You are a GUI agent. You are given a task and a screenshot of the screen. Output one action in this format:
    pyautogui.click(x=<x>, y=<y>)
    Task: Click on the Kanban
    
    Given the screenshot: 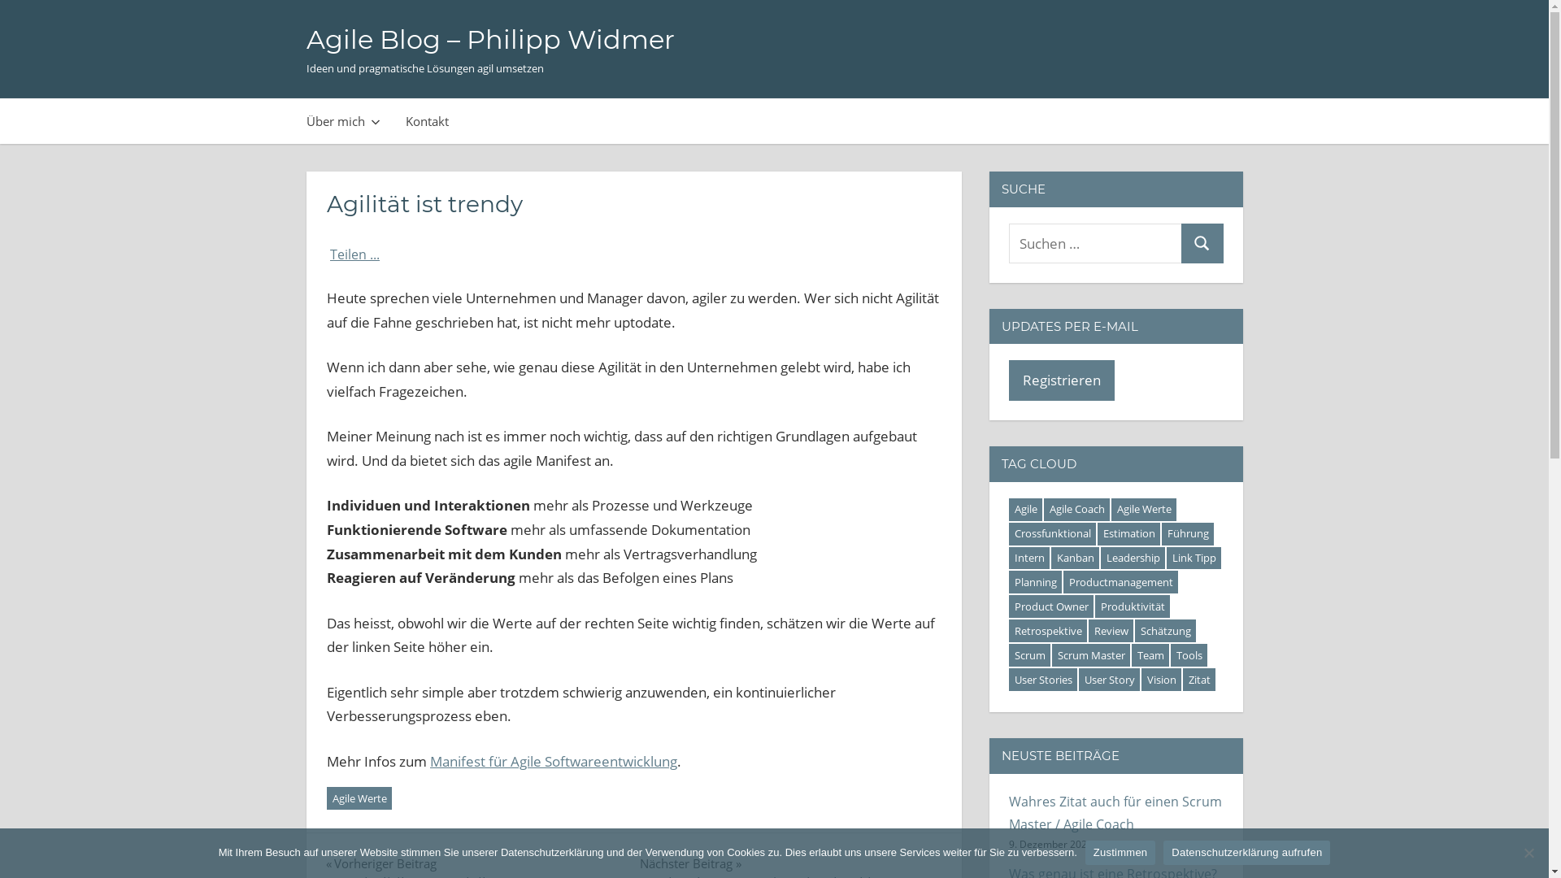 What is the action you would take?
    pyautogui.click(x=1075, y=558)
    